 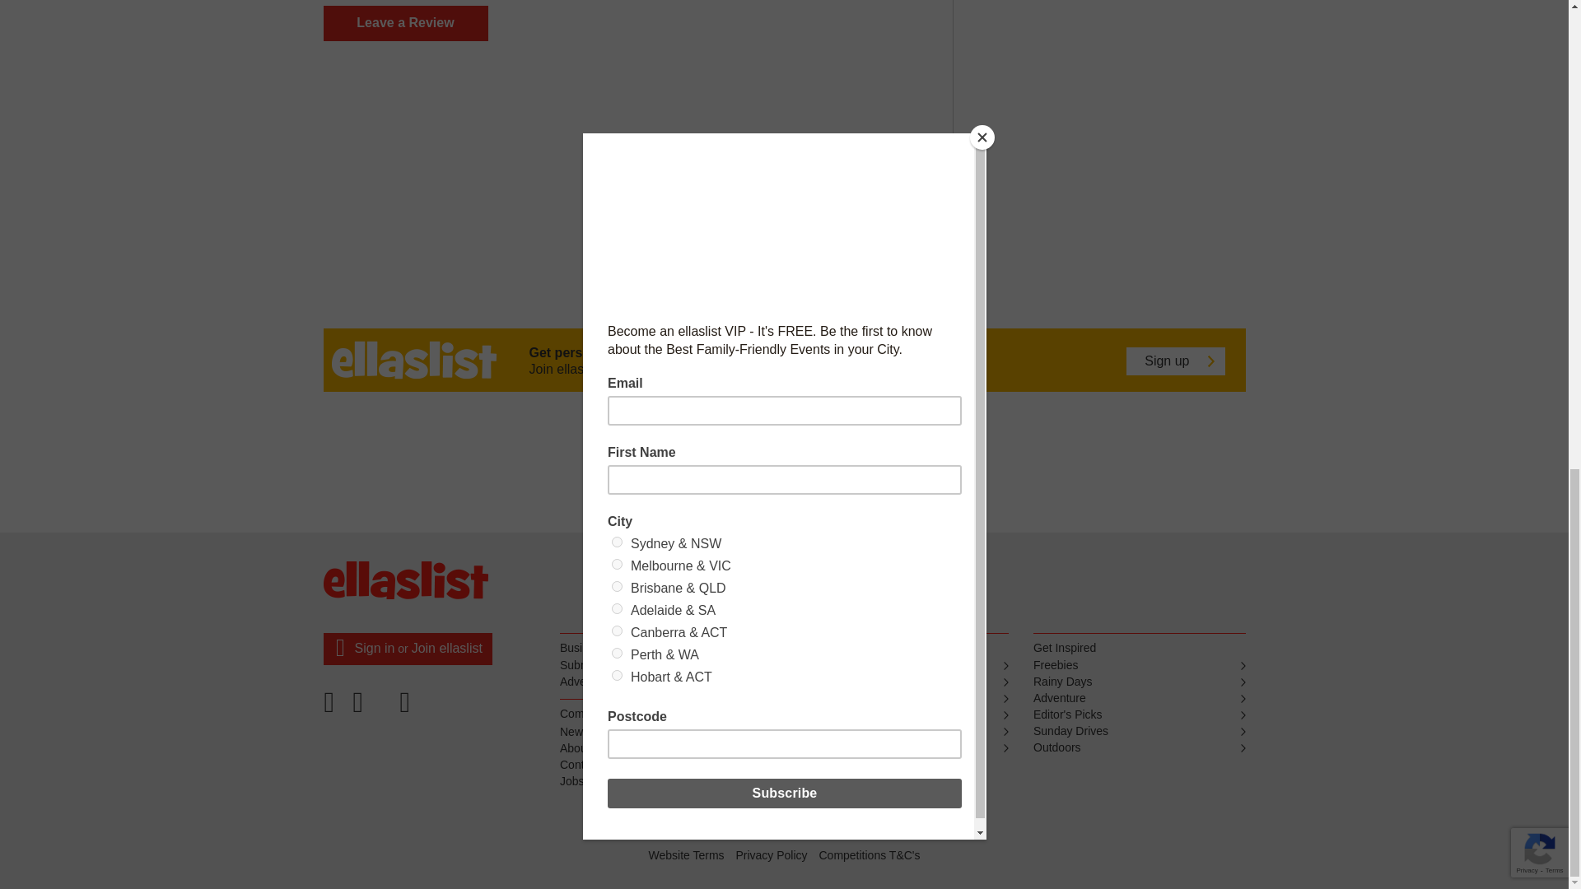 I want to click on Fitness, so click(x=902, y=698).